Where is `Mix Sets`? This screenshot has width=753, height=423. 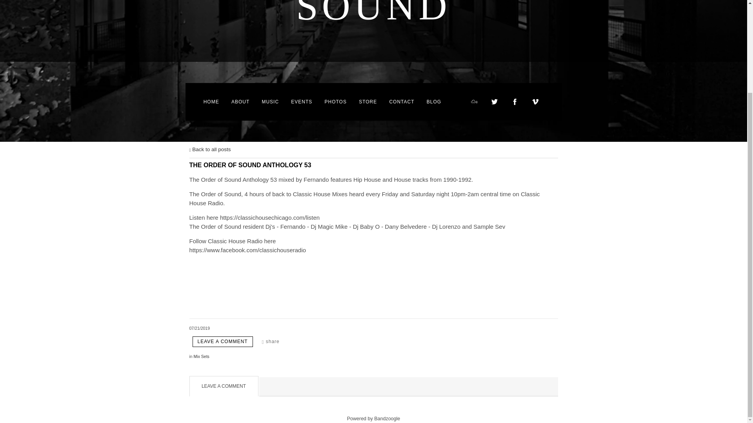 Mix Sets is located at coordinates (201, 356).